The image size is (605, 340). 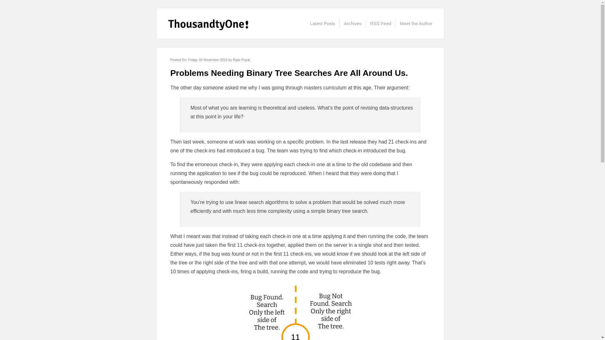 What do you see at coordinates (289, 73) in the screenshot?
I see `Problems Needing Binary Tree Searches Are All Around Us.` at bounding box center [289, 73].